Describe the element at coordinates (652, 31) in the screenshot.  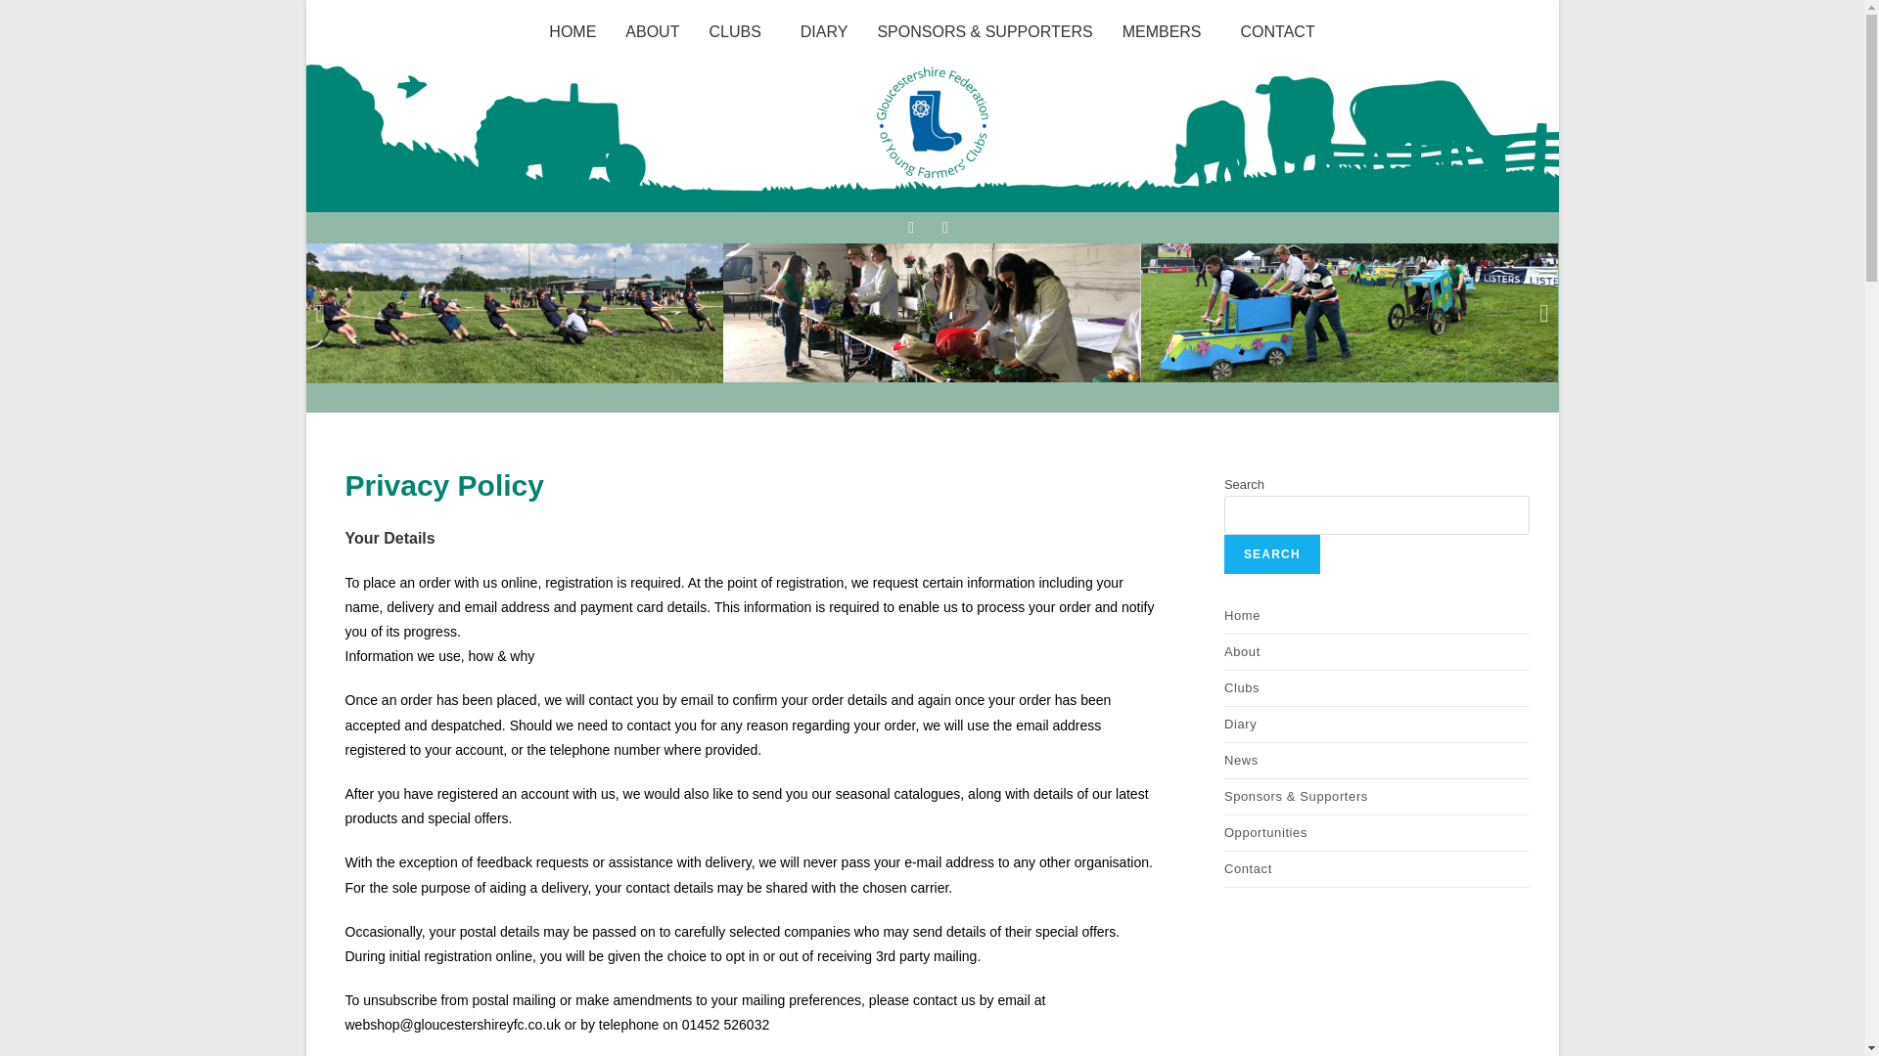
I see `ABOUT` at that location.